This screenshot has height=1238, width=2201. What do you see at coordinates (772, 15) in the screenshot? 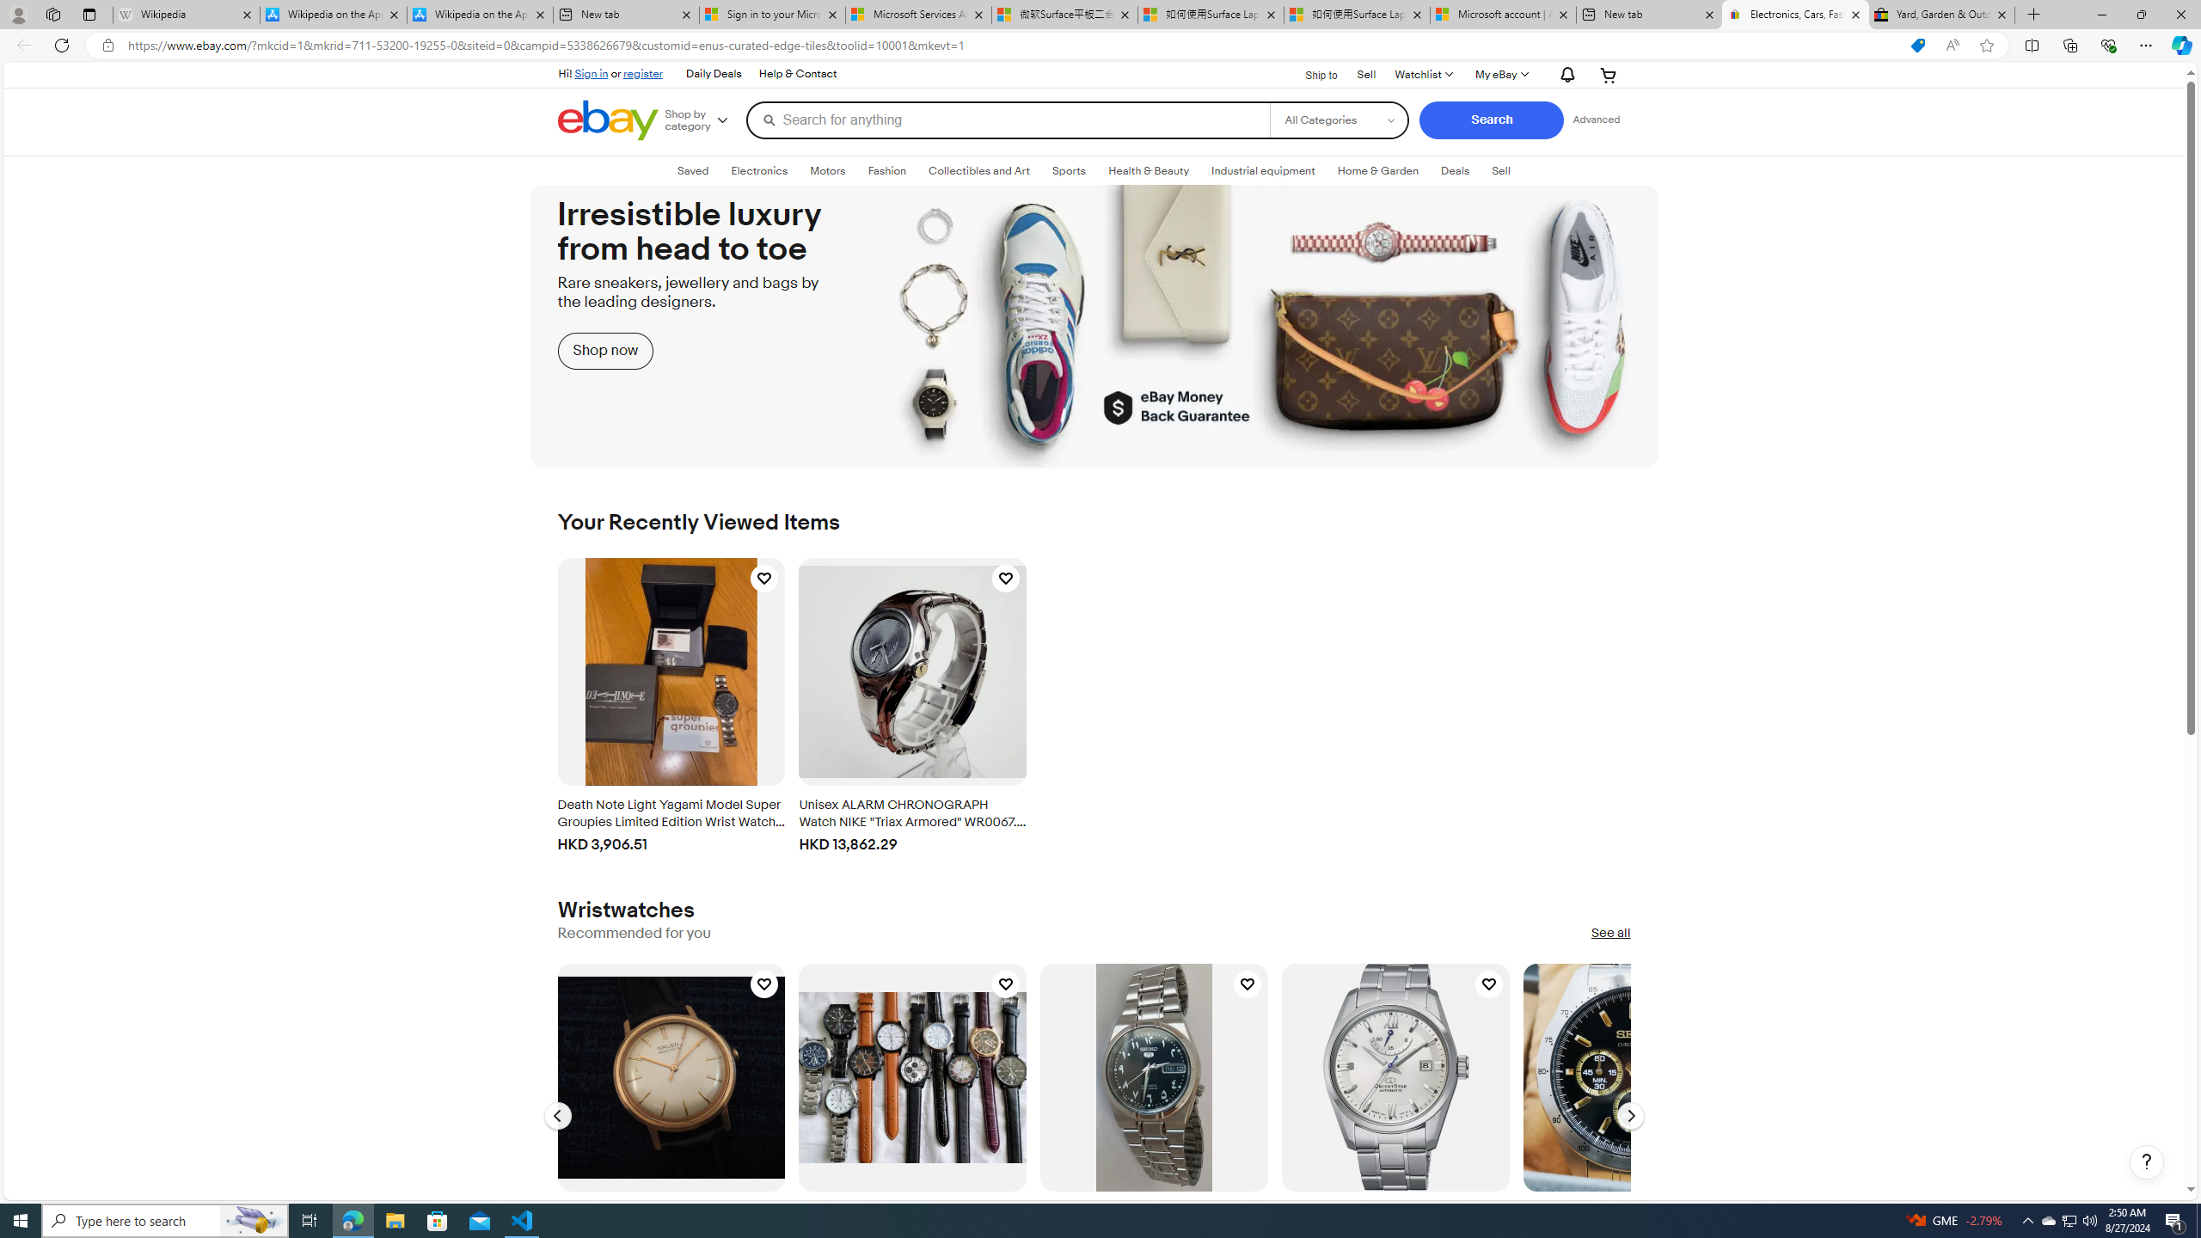
I see `Sign in to your Microsoft account` at bounding box center [772, 15].